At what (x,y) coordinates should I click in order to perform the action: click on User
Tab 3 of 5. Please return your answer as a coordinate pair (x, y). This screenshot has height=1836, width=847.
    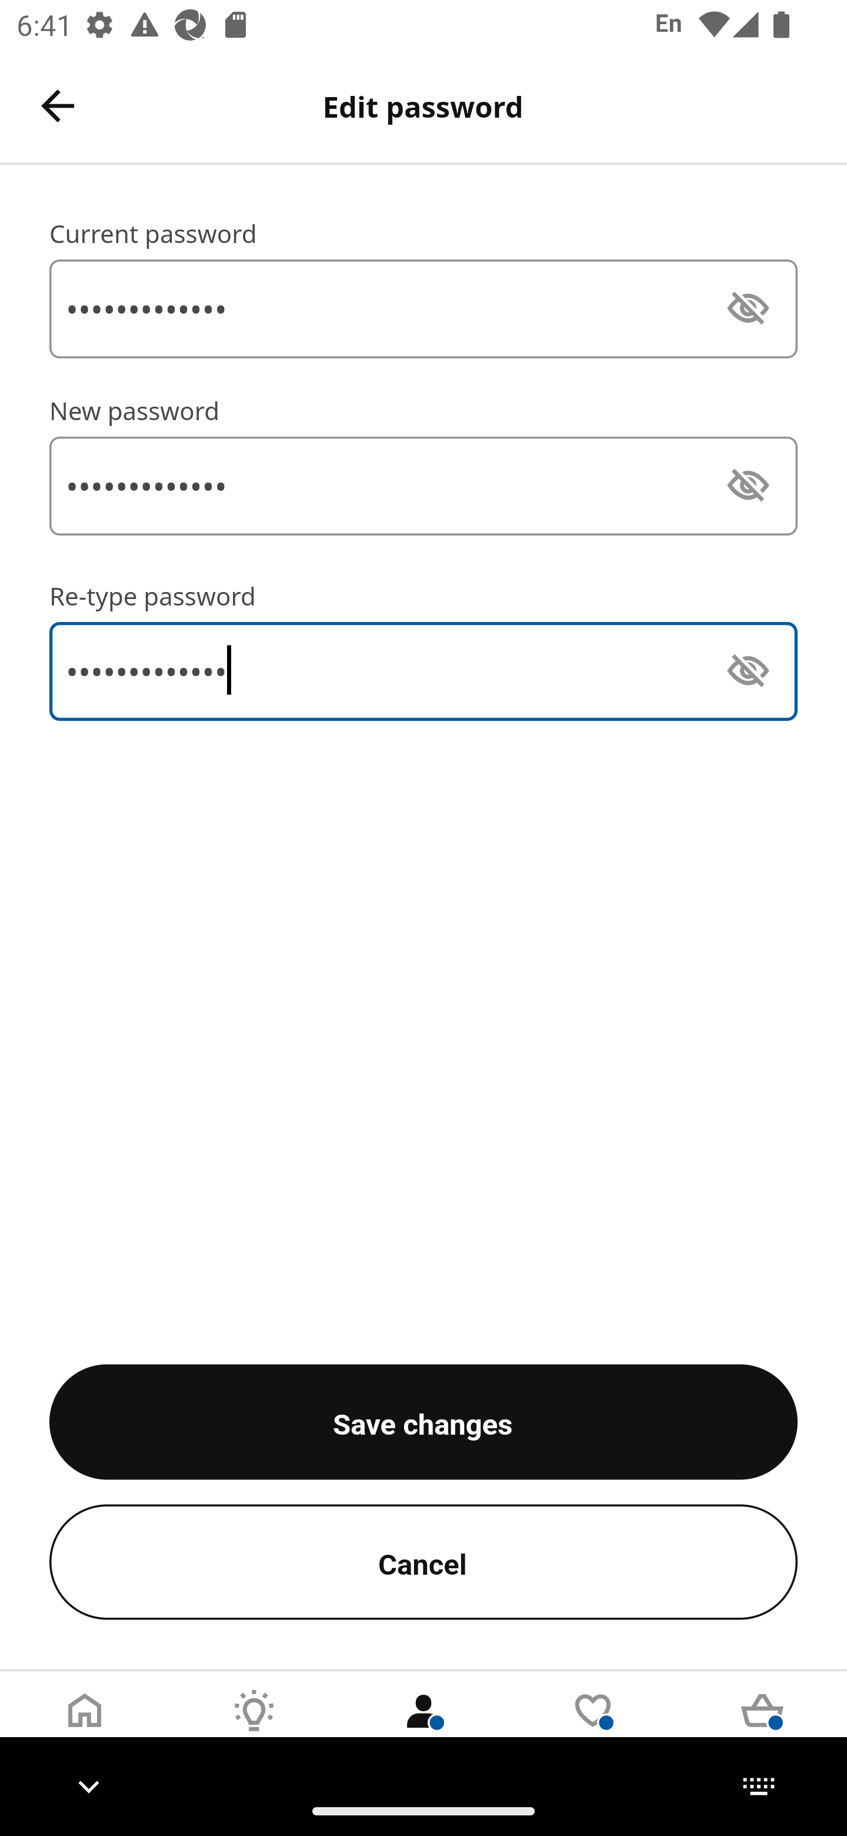
    Looking at the image, I should click on (423, 1728).